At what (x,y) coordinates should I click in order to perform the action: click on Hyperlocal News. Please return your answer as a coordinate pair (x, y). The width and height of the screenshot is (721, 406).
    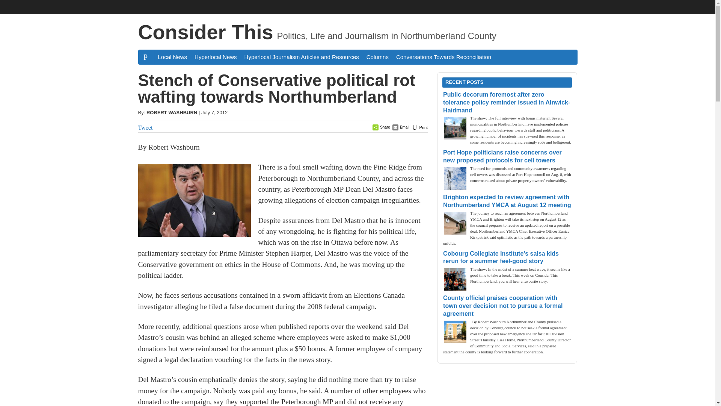
    Looking at the image, I should click on (216, 56).